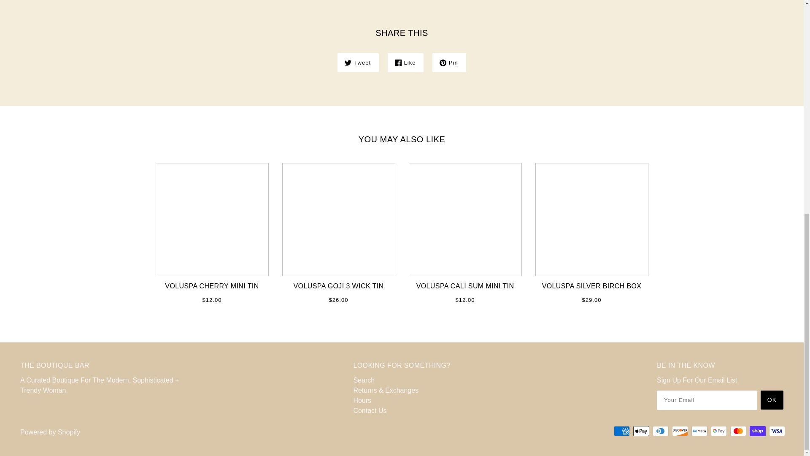 Image resolution: width=810 pixels, height=456 pixels. What do you see at coordinates (406, 62) in the screenshot?
I see `Like` at bounding box center [406, 62].